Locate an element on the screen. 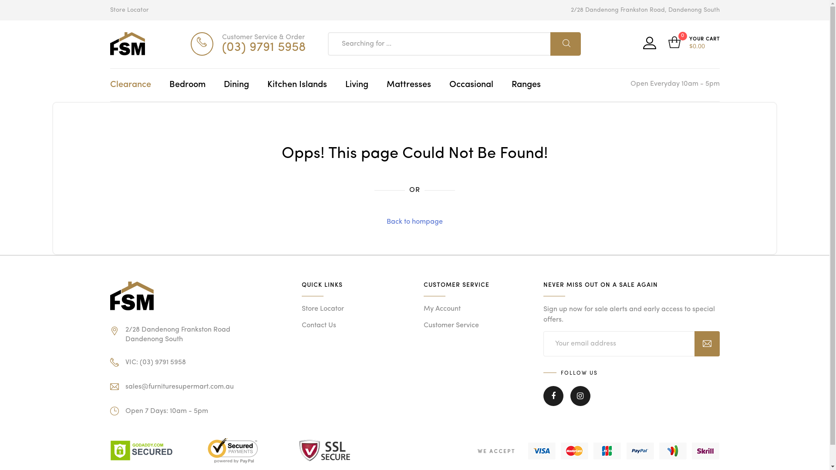  Subscribe is located at coordinates (707, 344).